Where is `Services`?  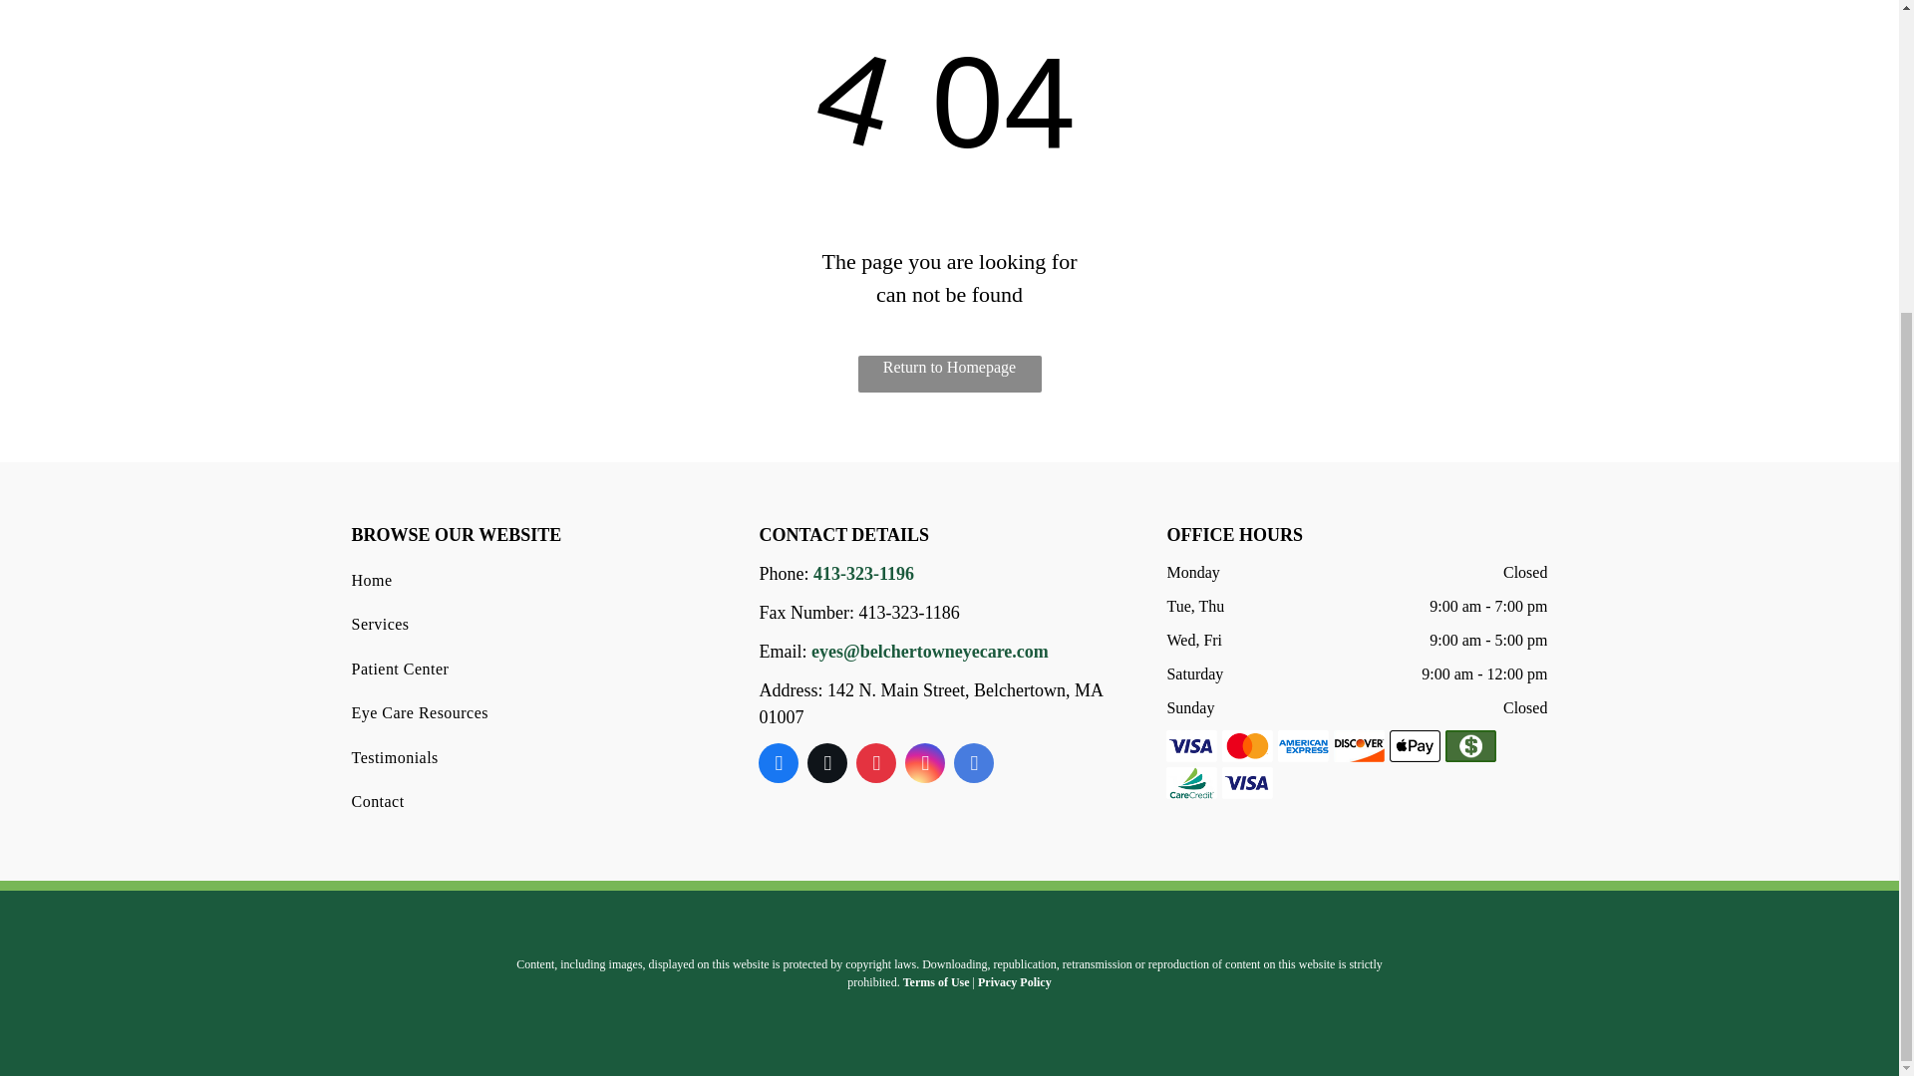
Services is located at coordinates (532, 624).